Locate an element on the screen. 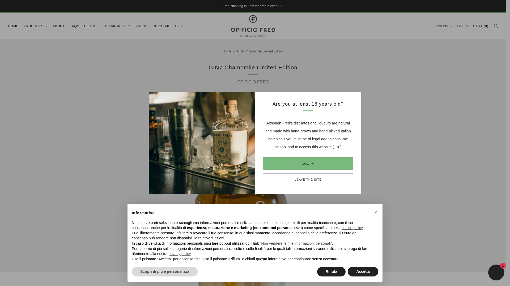 The image size is (510, 286). OPIFICIO FRED is located at coordinates (253, 82).